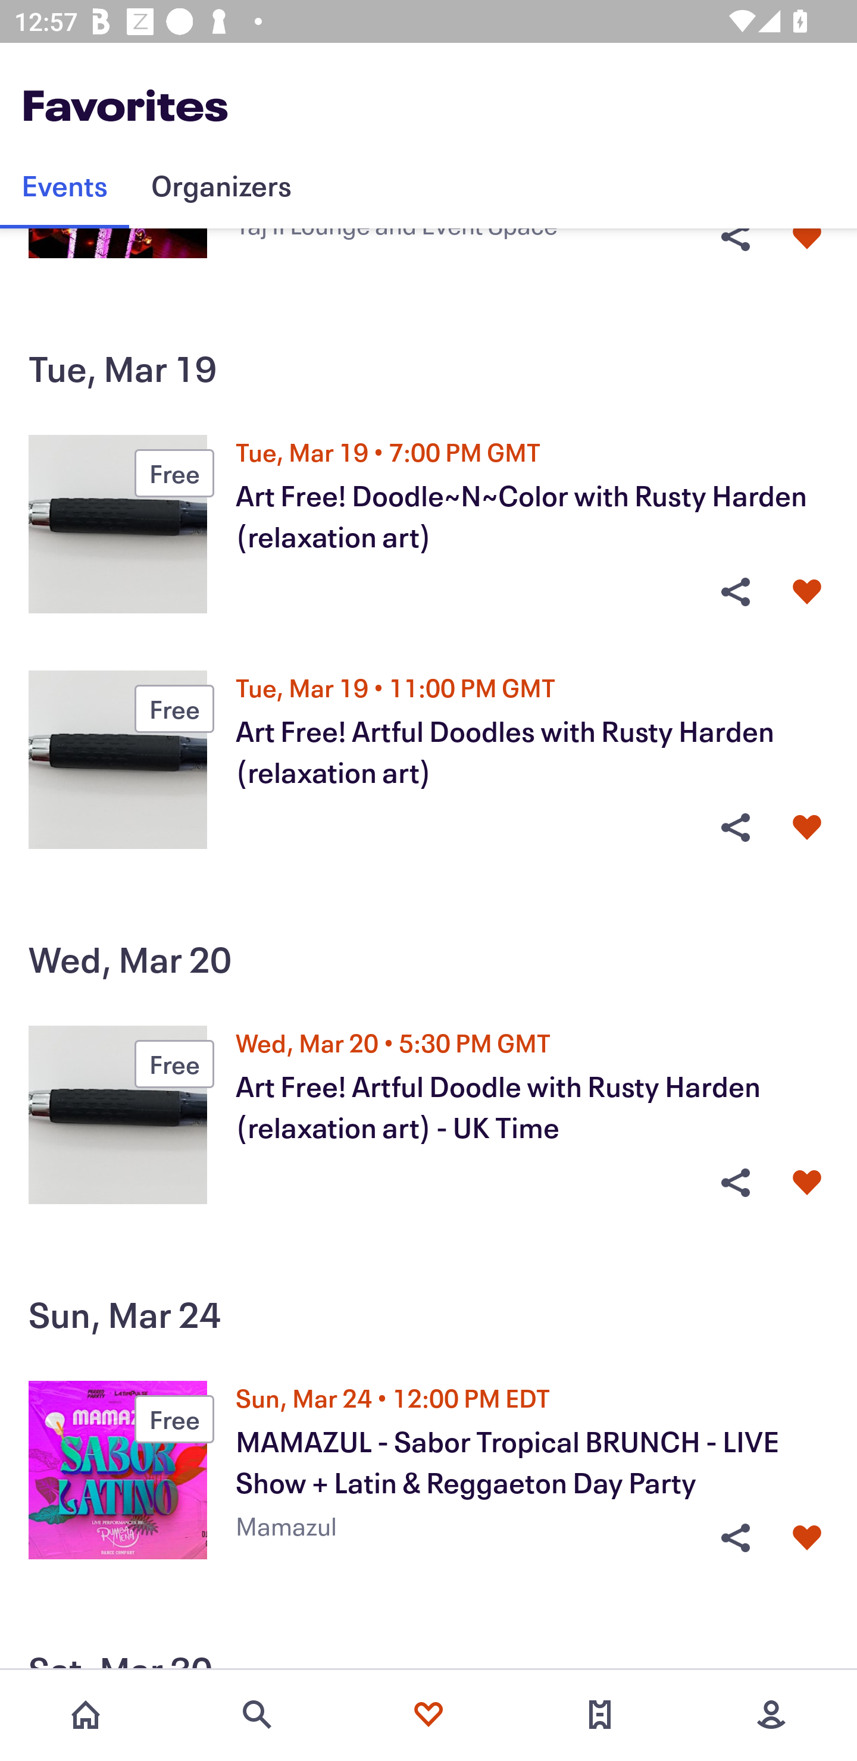 This screenshot has height=1761, width=857. I want to click on Unlike event, so click(807, 1537).